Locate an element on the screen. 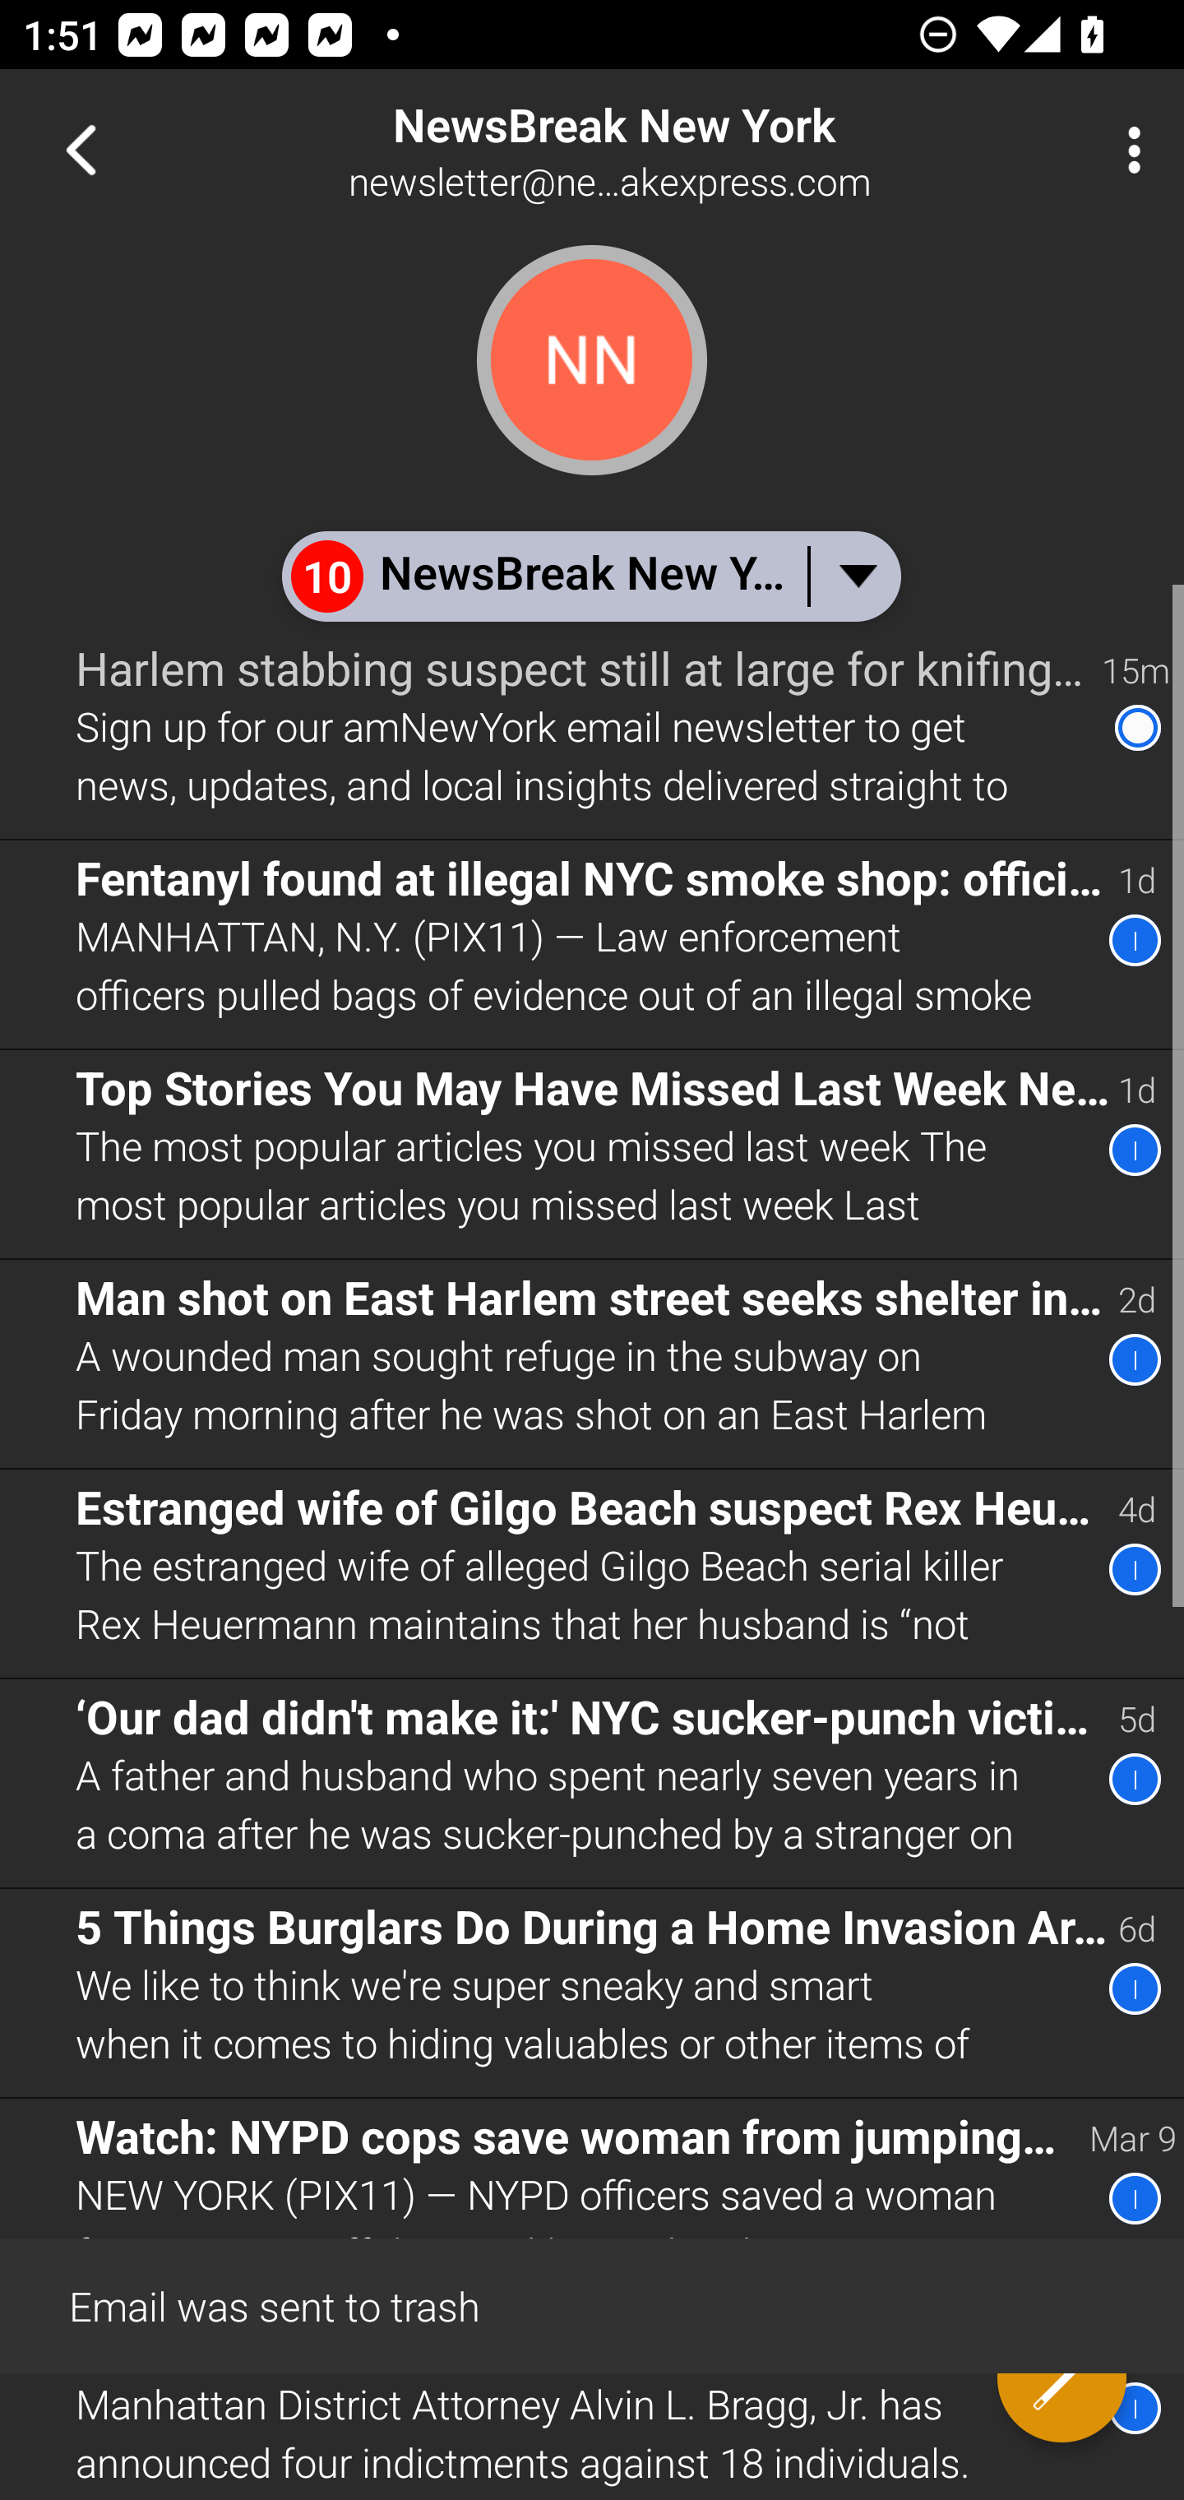 The width and height of the screenshot is (1184, 2500). 10 NewsBreak New York & You is located at coordinates (590, 576).